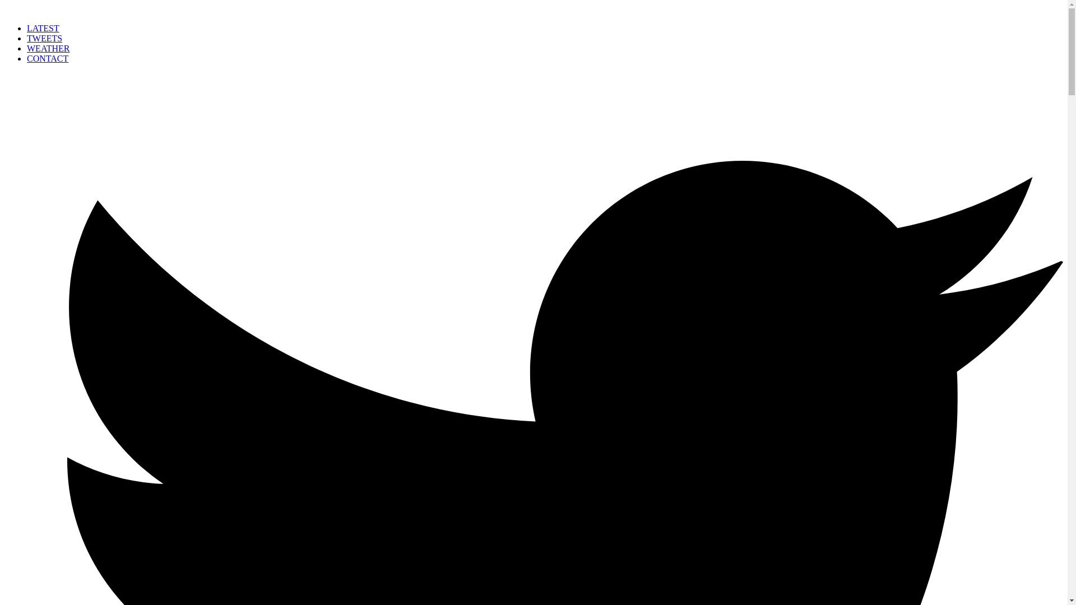 The width and height of the screenshot is (1076, 605). What do you see at coordinates (48, 58) in the screenshot?
I see `CONTACT` at bounding box center [48, 58].